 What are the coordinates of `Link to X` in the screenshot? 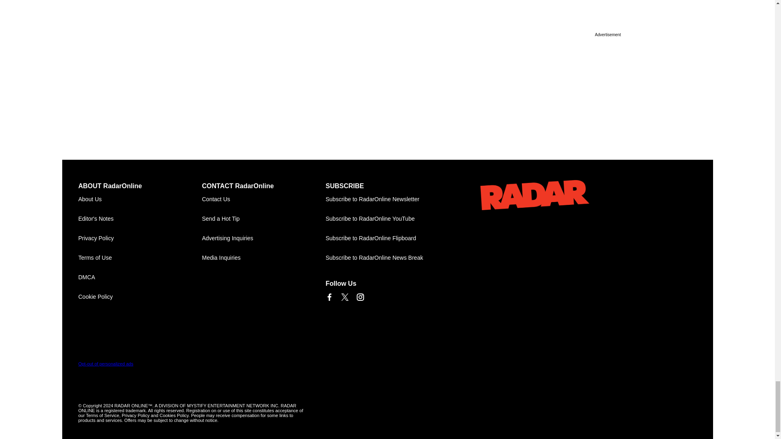 It's located at (344, 297).